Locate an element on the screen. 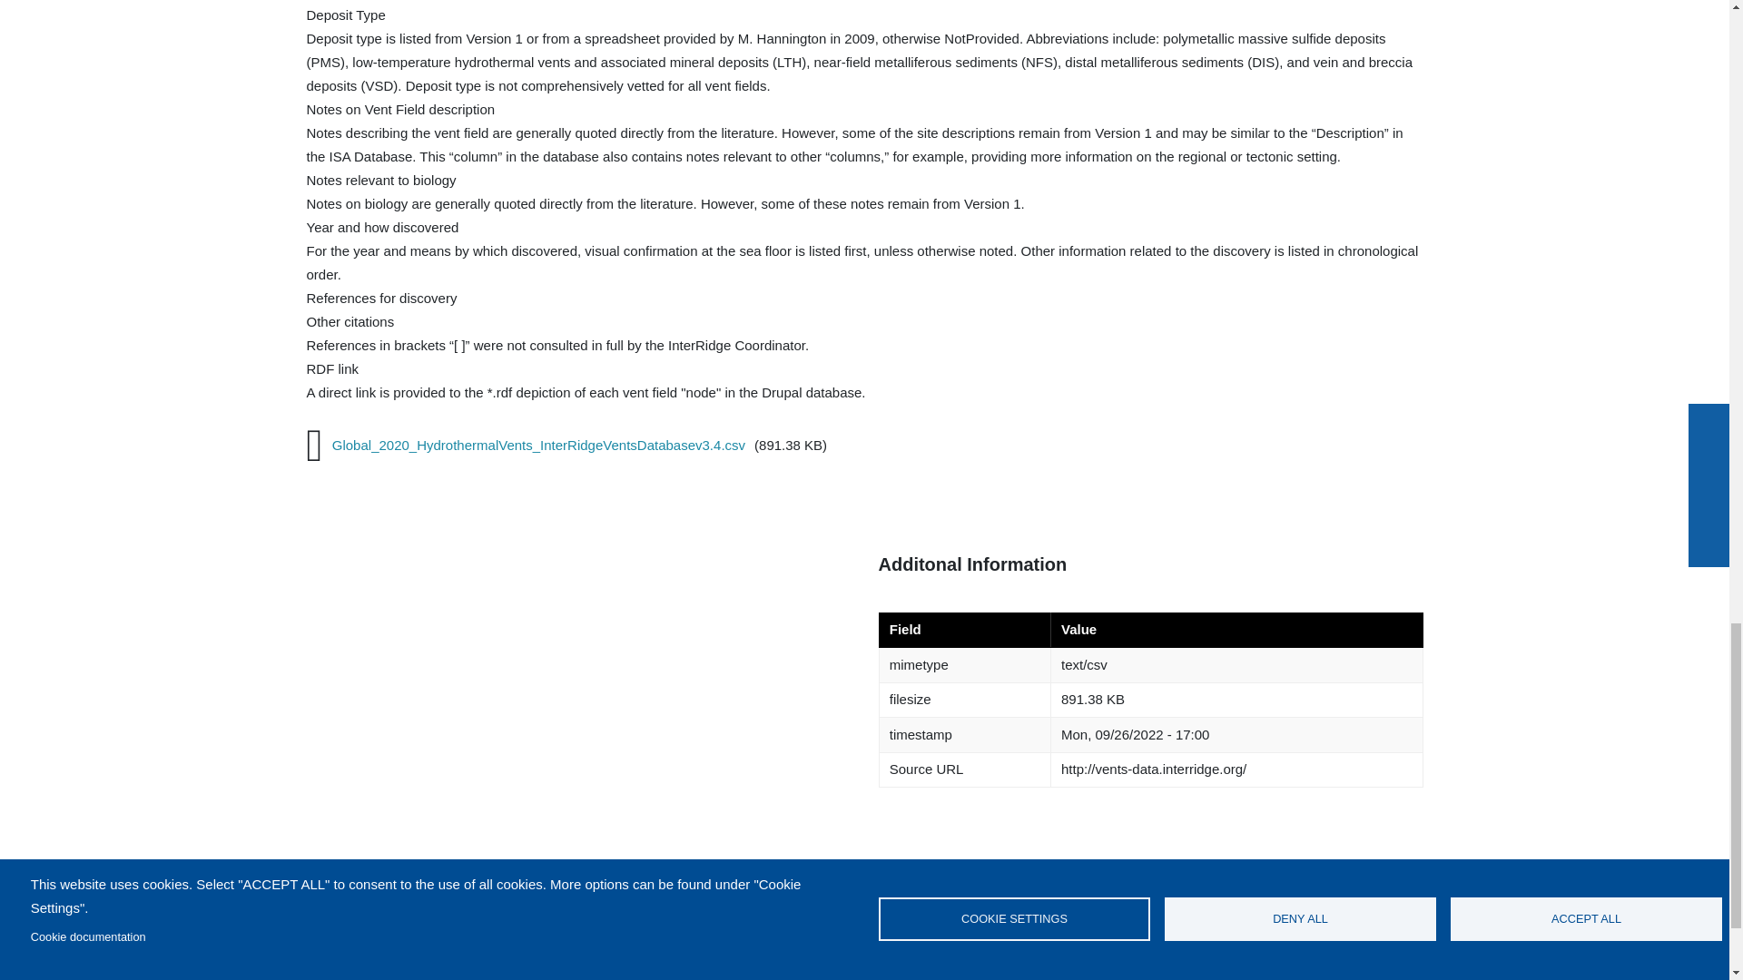 The image size is (1743, 980). Inform Project is located at coordinates (911, 970).